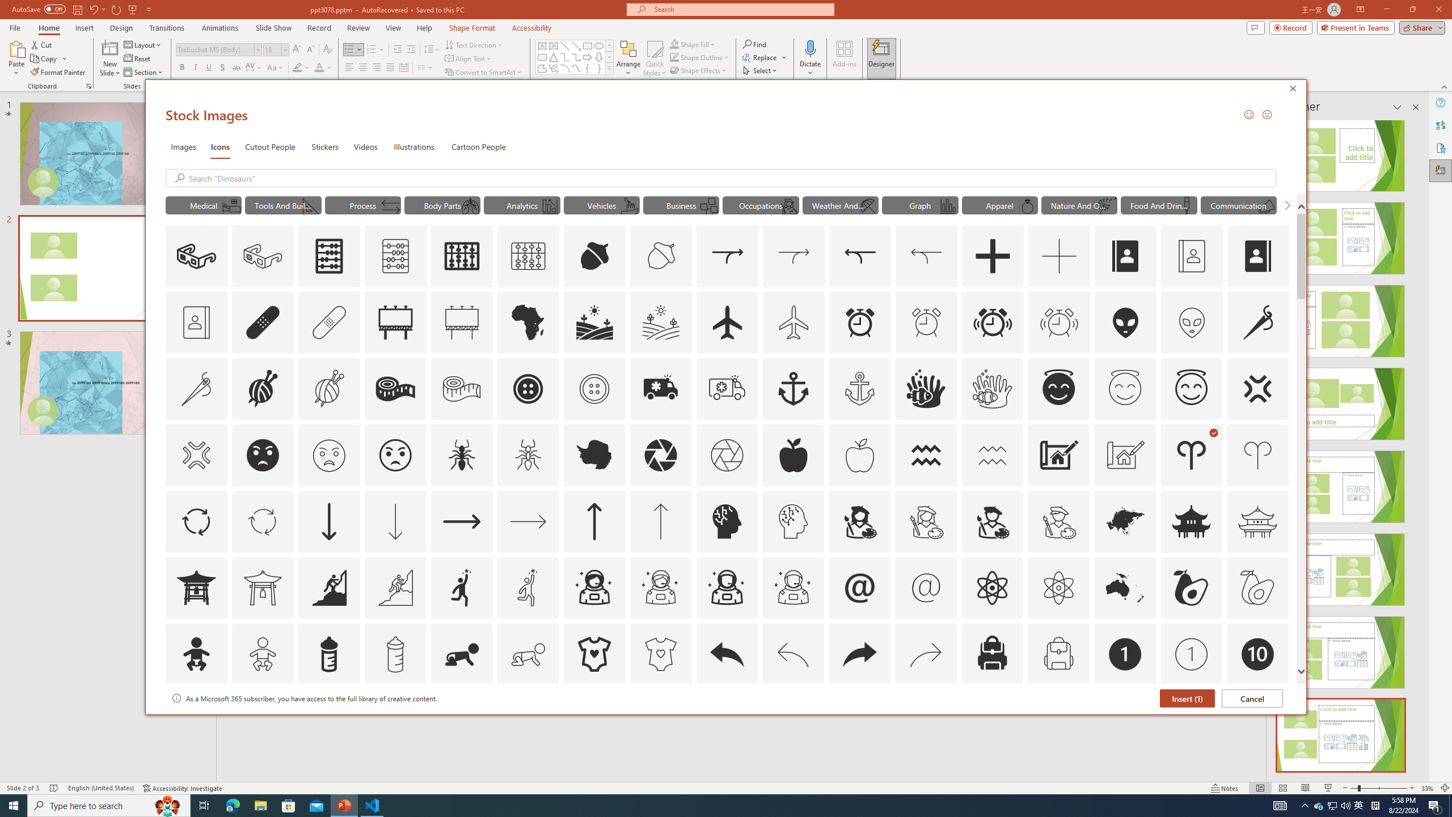  What do you see at coordinates (1058, 521) in the screenshot?
I see `AutomationID: Icons_ArtistMale_M` at bounding box center [1058, 521].